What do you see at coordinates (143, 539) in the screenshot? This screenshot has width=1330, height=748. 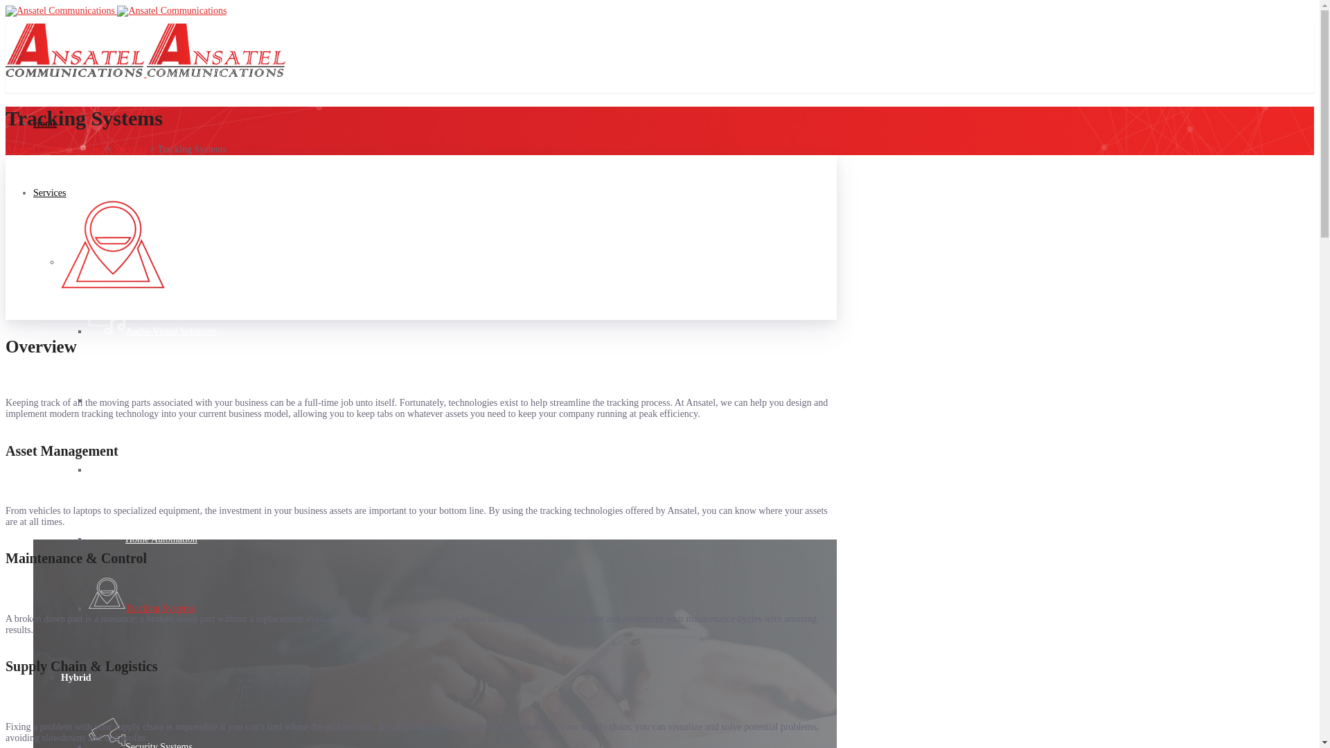 I see `Home Automation` at bounding box center [143, 539].